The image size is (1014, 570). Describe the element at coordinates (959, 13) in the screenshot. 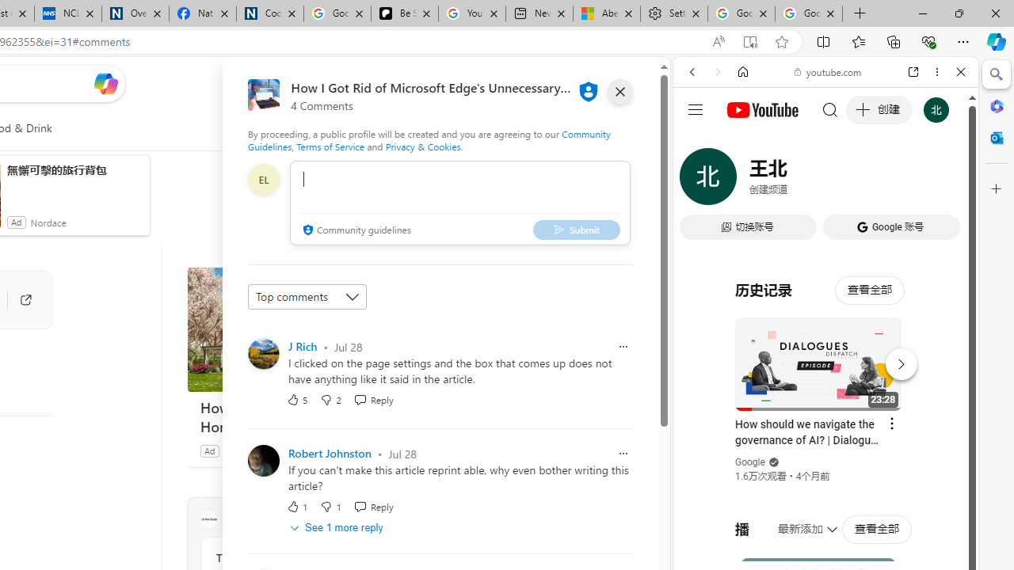

I see `Restore` at that location.